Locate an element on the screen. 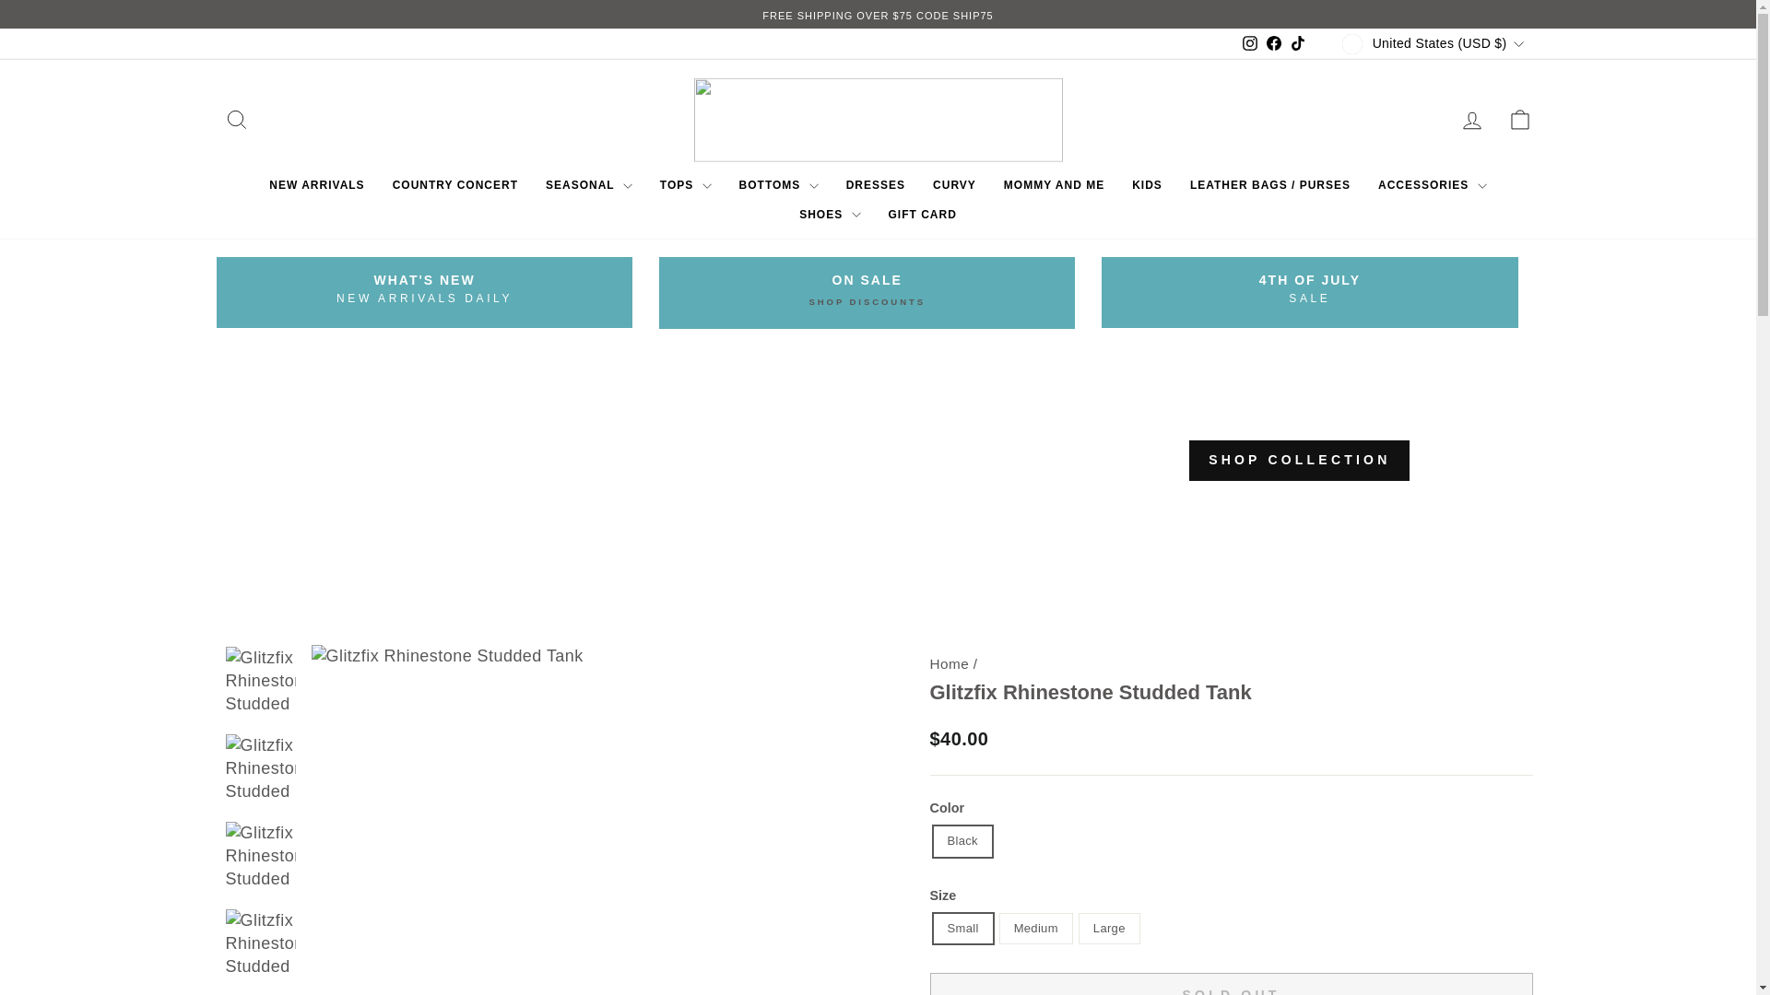 This screenshot has height=995, width=1770. ICON-BAG-MINIMAL is located at coordinates (1519, 119).